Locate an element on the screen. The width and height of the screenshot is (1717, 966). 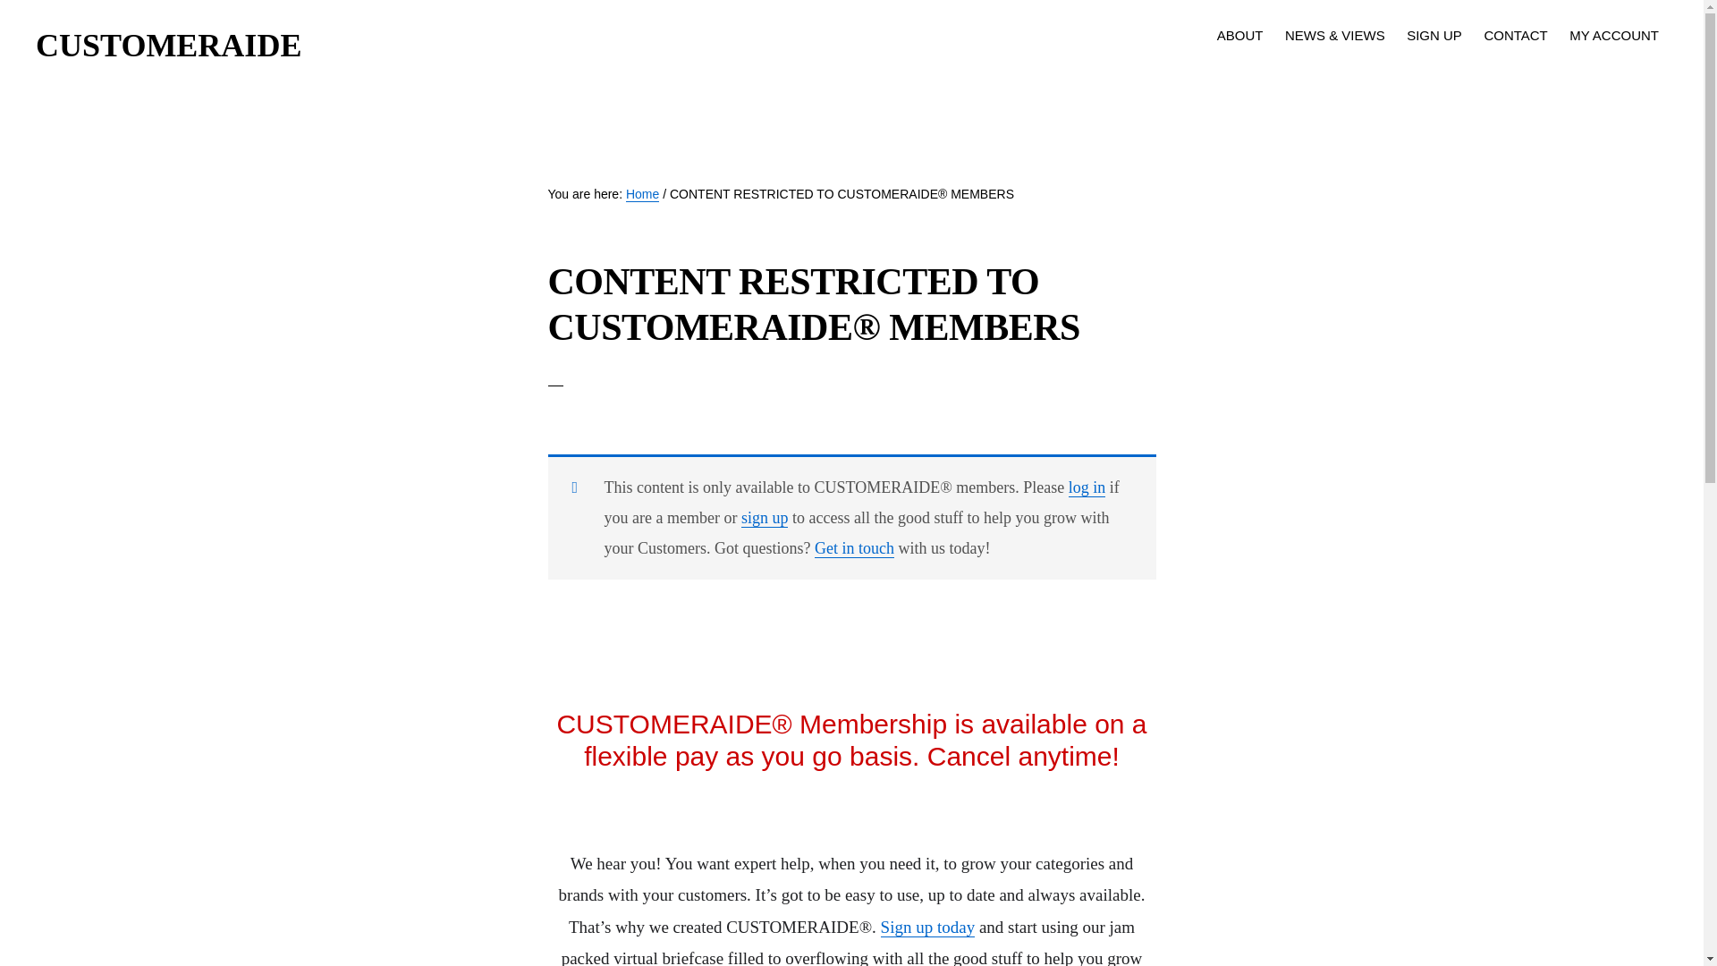
Get in touch is located at coordinates (854, 548).